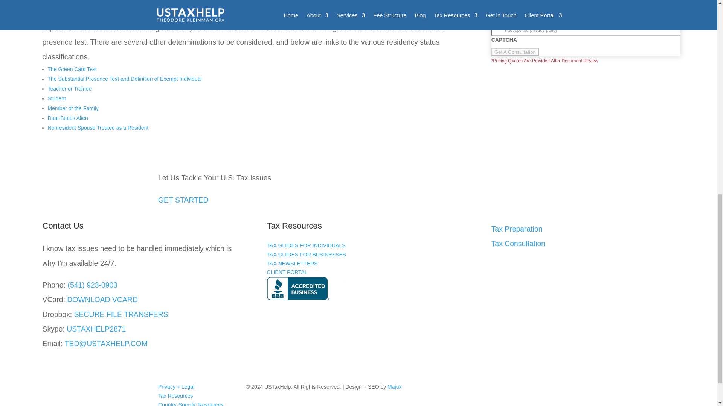 This screenshot has height=406, width=723. I want to click on IRS Publication 519, U.S. Tax Guide for Aliens, so click(117, 13).